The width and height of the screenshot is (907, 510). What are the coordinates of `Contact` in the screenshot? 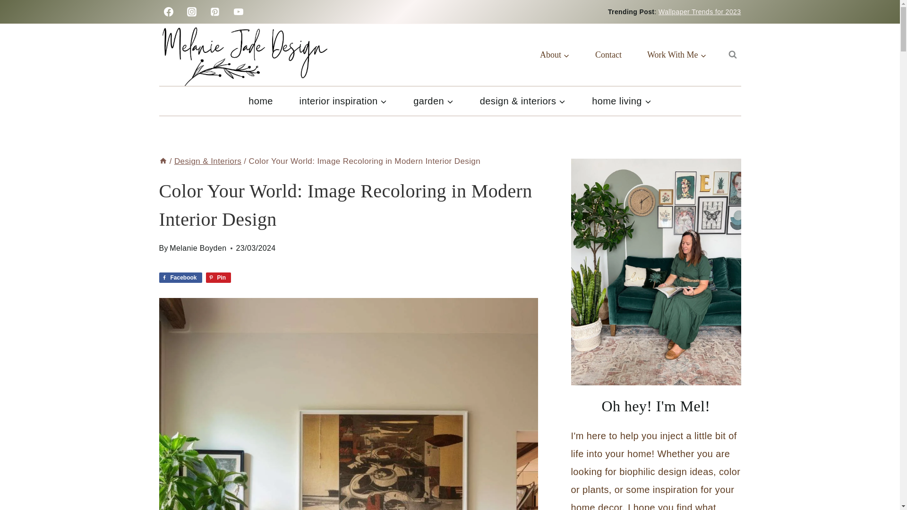 It's located at (608, 55).